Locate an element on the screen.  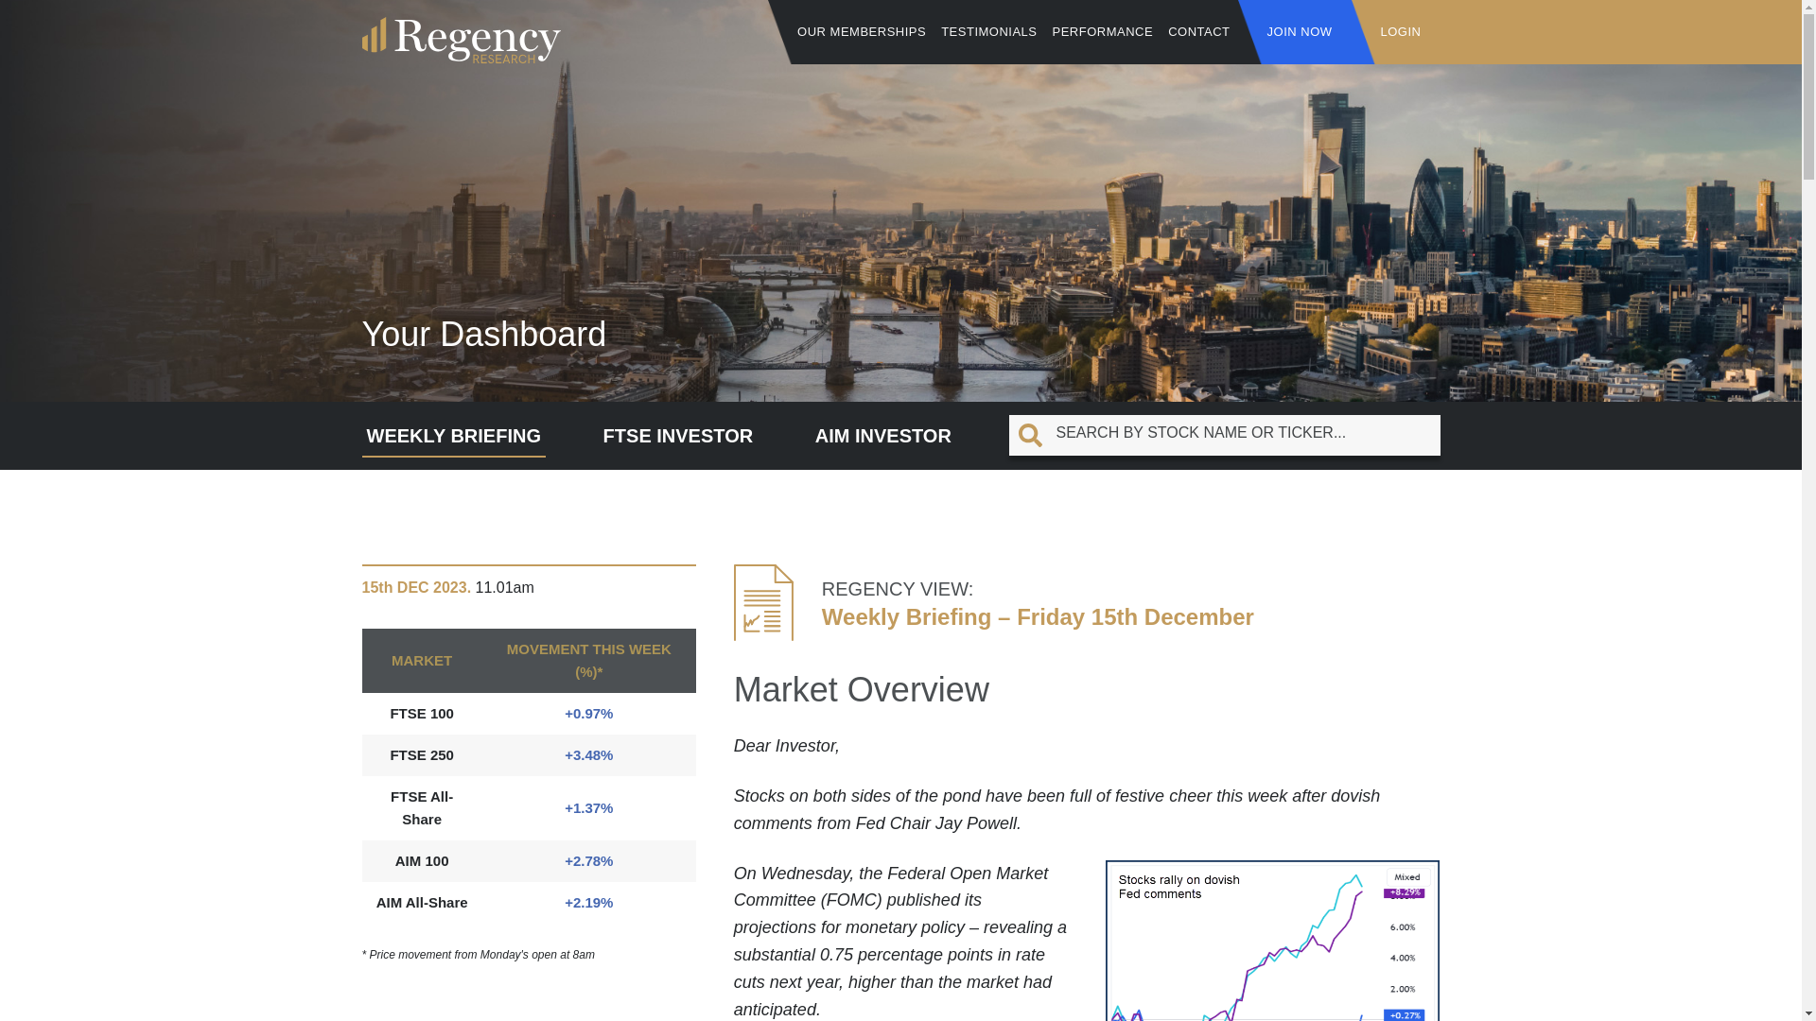
PERFORMANCE is located at coordinates (1103, 32).